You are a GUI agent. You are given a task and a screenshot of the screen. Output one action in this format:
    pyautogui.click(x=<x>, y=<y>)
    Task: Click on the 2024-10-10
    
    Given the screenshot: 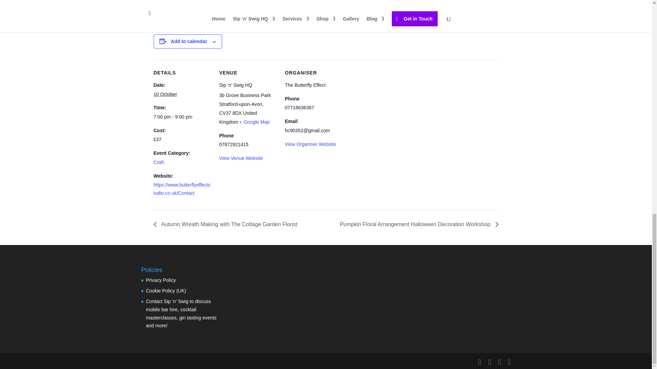 What is the action you would take?
    pyautogui.click(x=182, y=117)
    